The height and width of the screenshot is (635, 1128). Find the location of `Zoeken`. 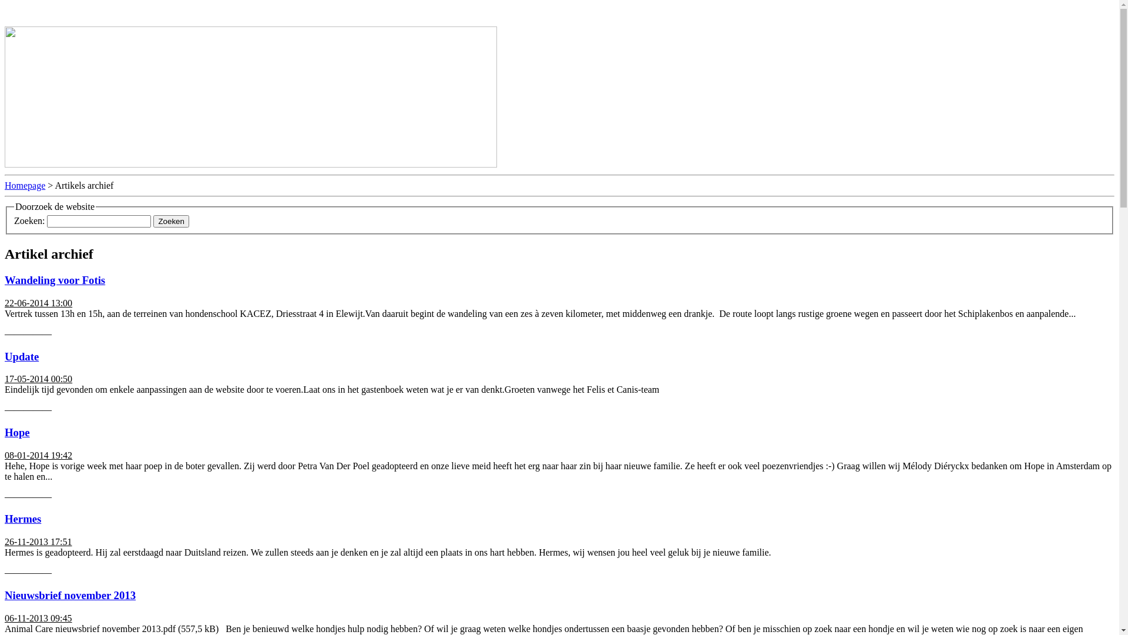

Zoeken is located at coordinates (171, 221).